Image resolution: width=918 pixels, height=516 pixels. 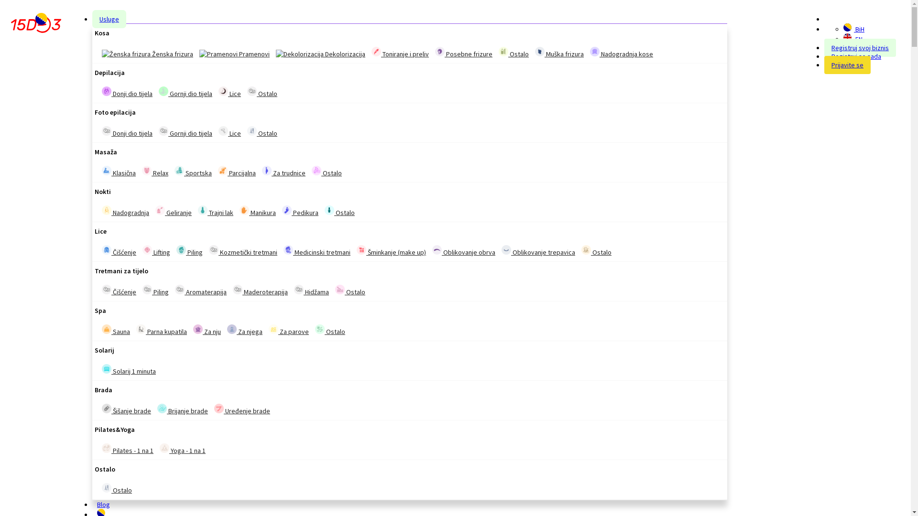 What do you see at coordinates (538, 251) in the screenshot?
I see `Oblikovanje trepavica` at bounding box center [538, 251].